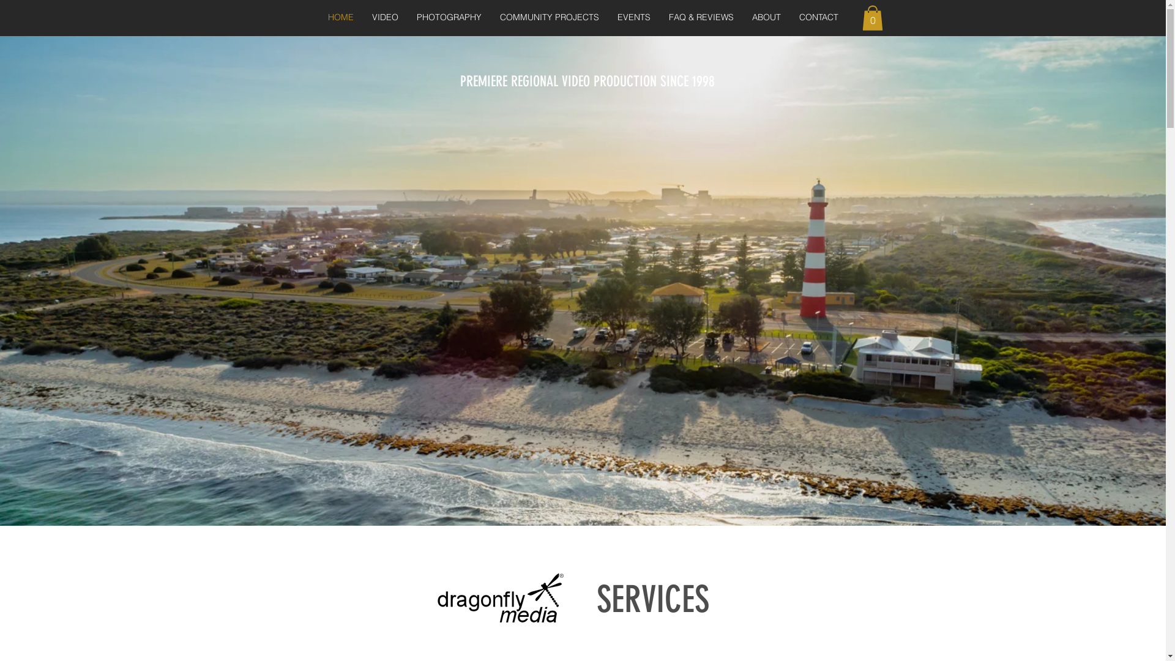  What do you see at coordinates (386, 17) in the screenshot?
I see `VIDEO` at bounding box center [386, 17].